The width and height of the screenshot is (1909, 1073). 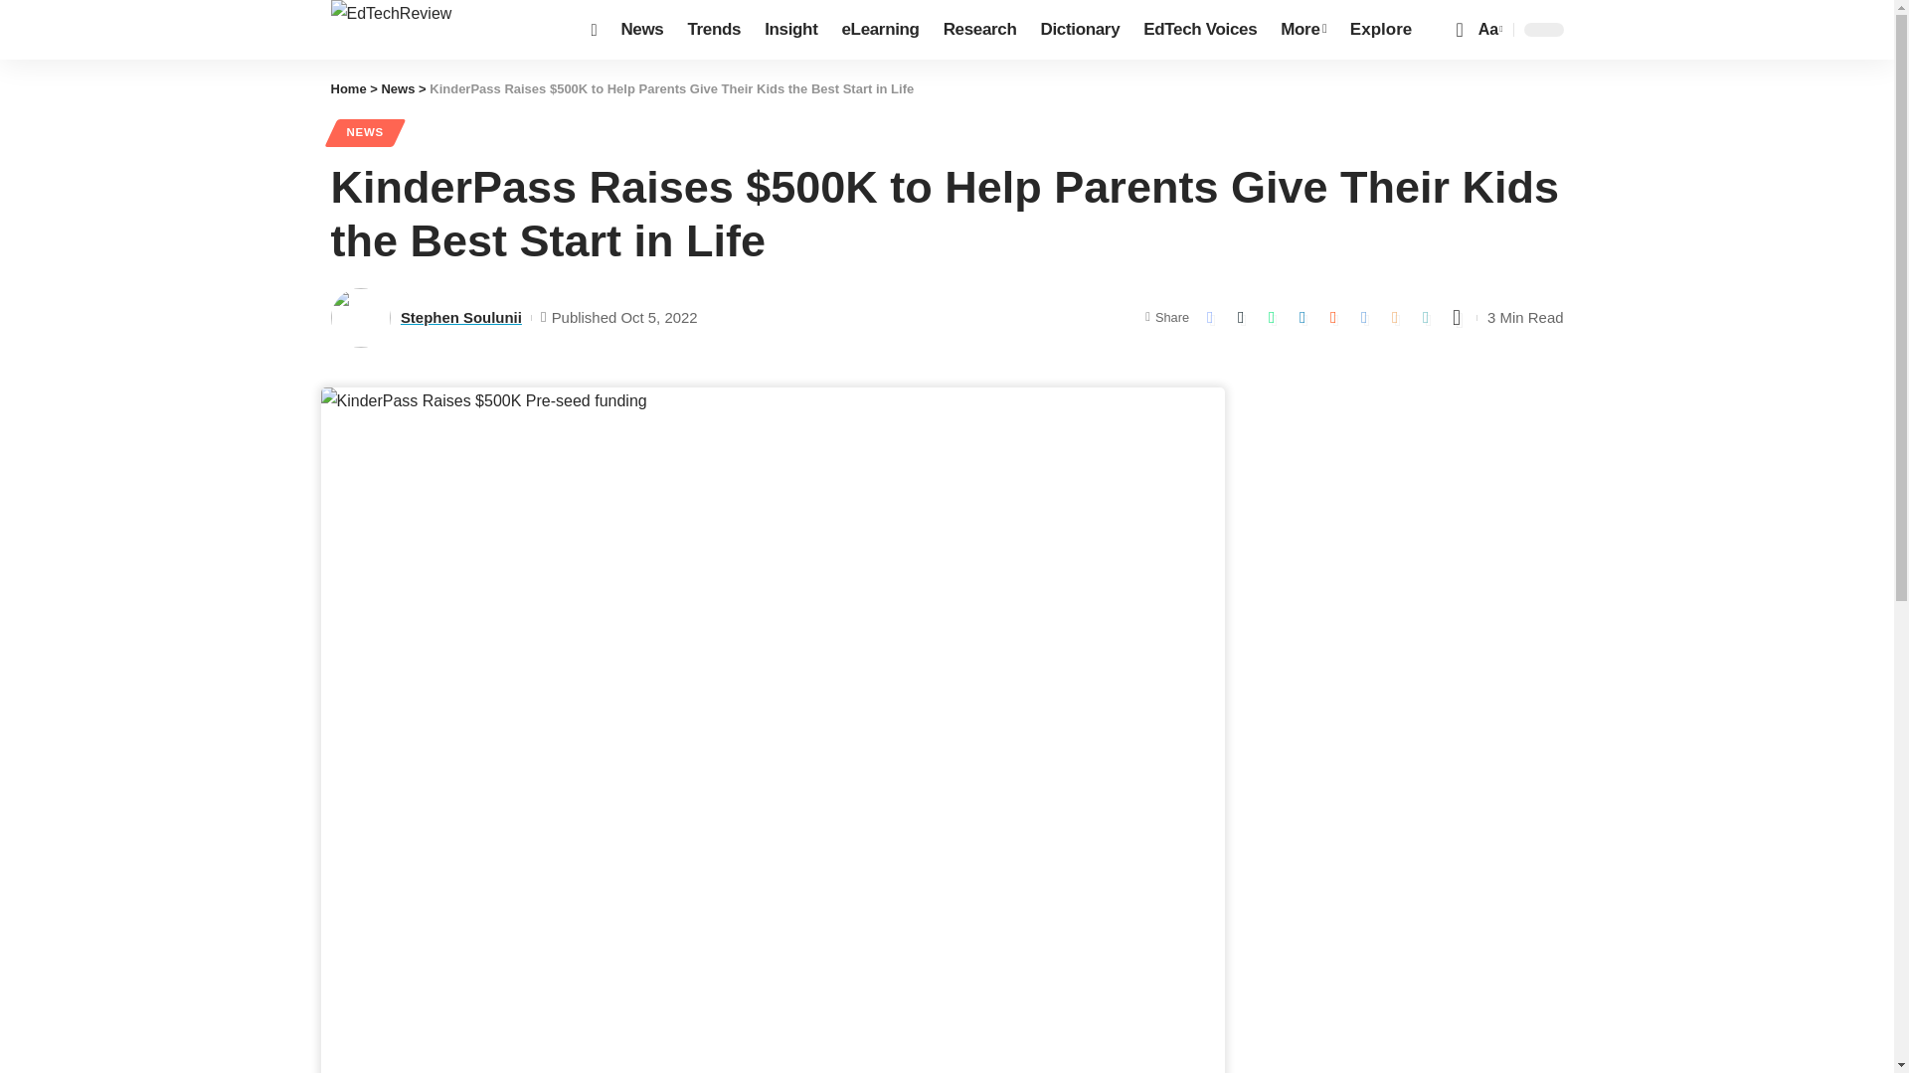 I want to click on Research, so click(x=979, y=30).